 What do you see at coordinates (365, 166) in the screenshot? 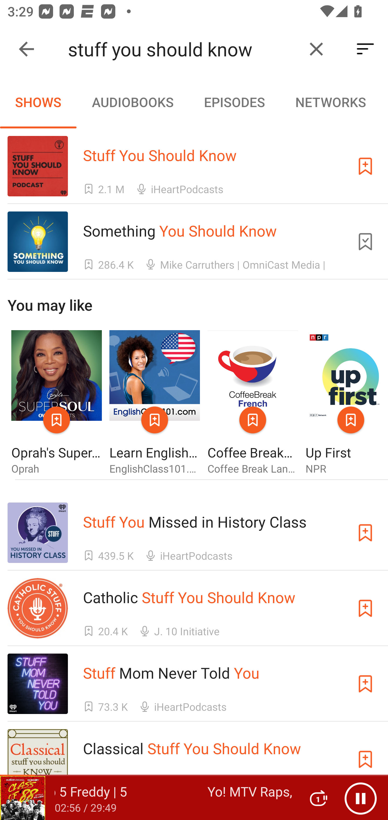
I see `Subscribe` at bounding box center [365, 166].